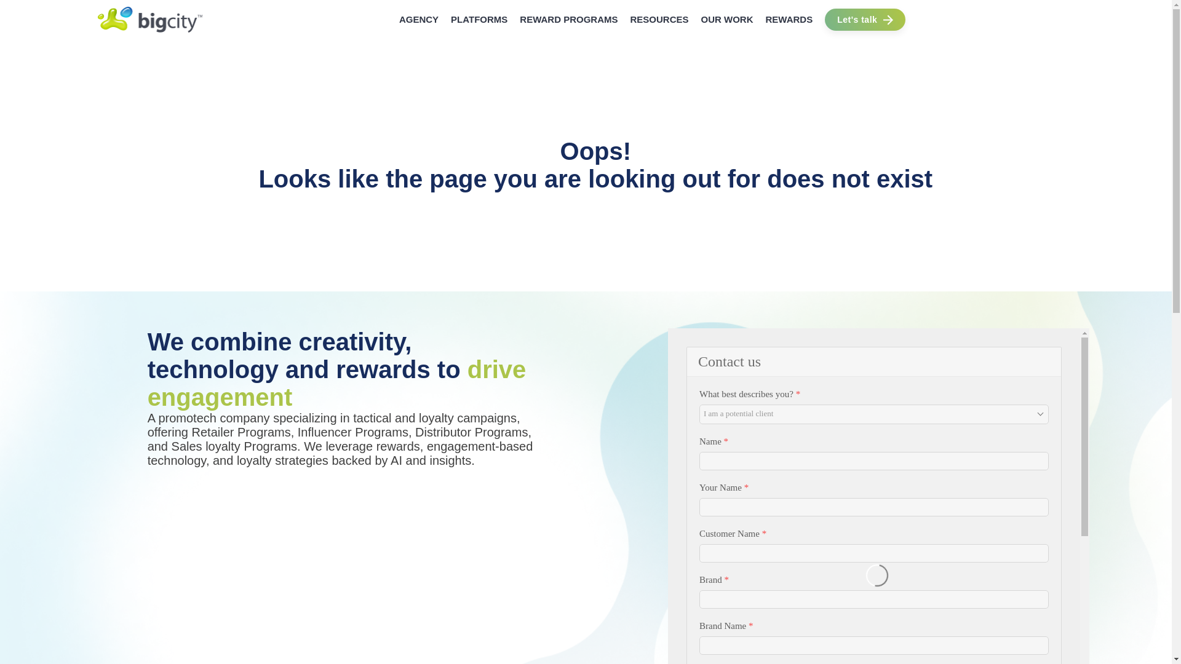 This screenshot has height=664, width=1181. Describe the element at coordinates (727, 18) in the screenshot. I see `OUR WORK` at that location.